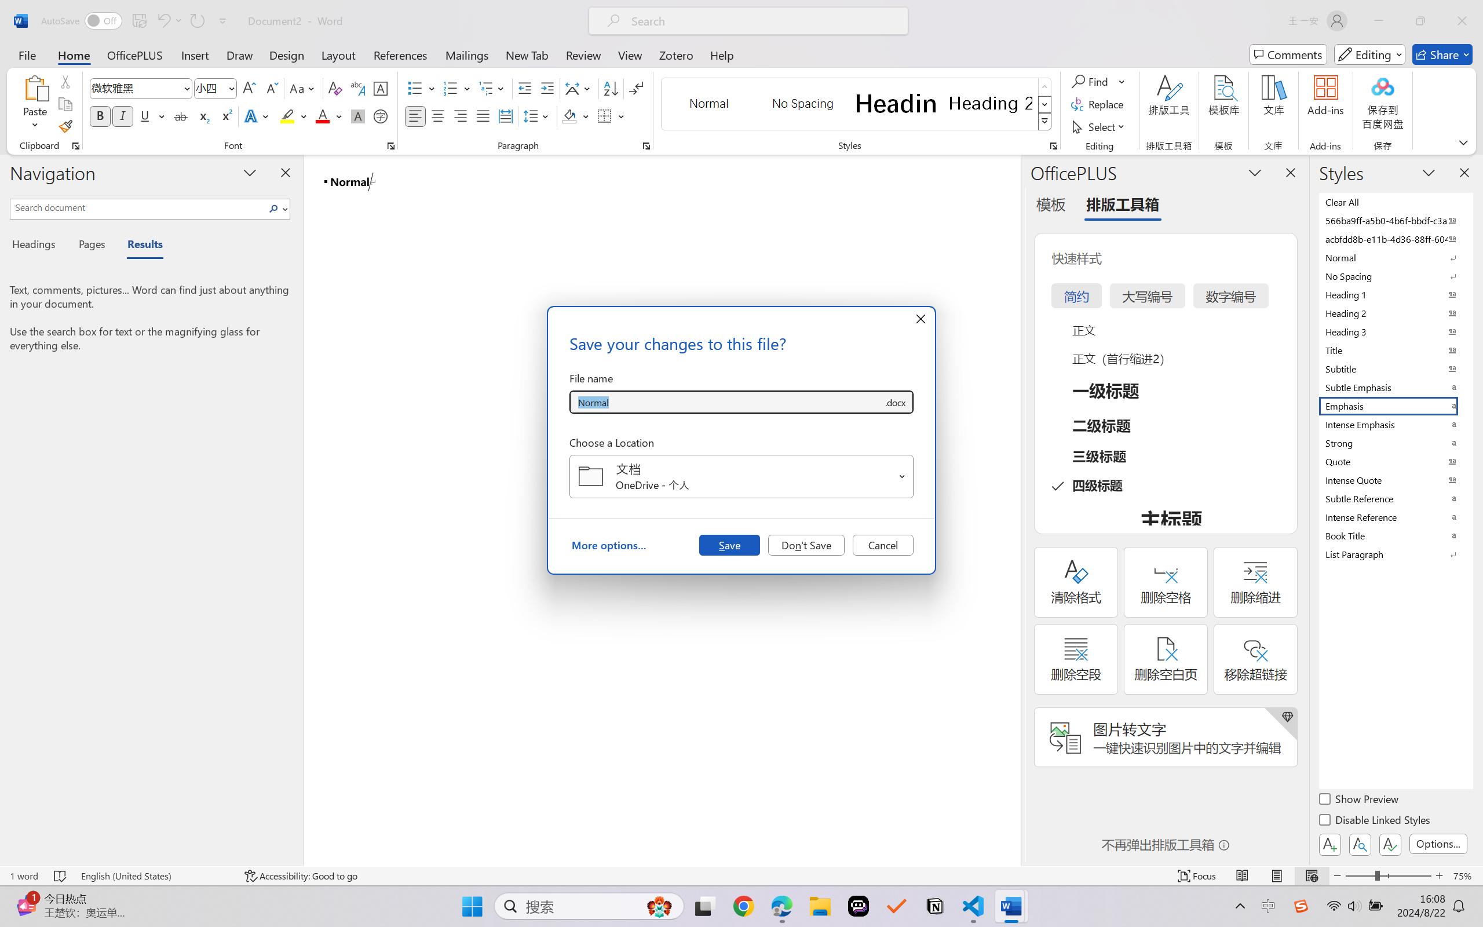  What do you see at coordinates (743, 906) in the screenshot?
I see `Google Chrome` at bounding box center [743, 906].